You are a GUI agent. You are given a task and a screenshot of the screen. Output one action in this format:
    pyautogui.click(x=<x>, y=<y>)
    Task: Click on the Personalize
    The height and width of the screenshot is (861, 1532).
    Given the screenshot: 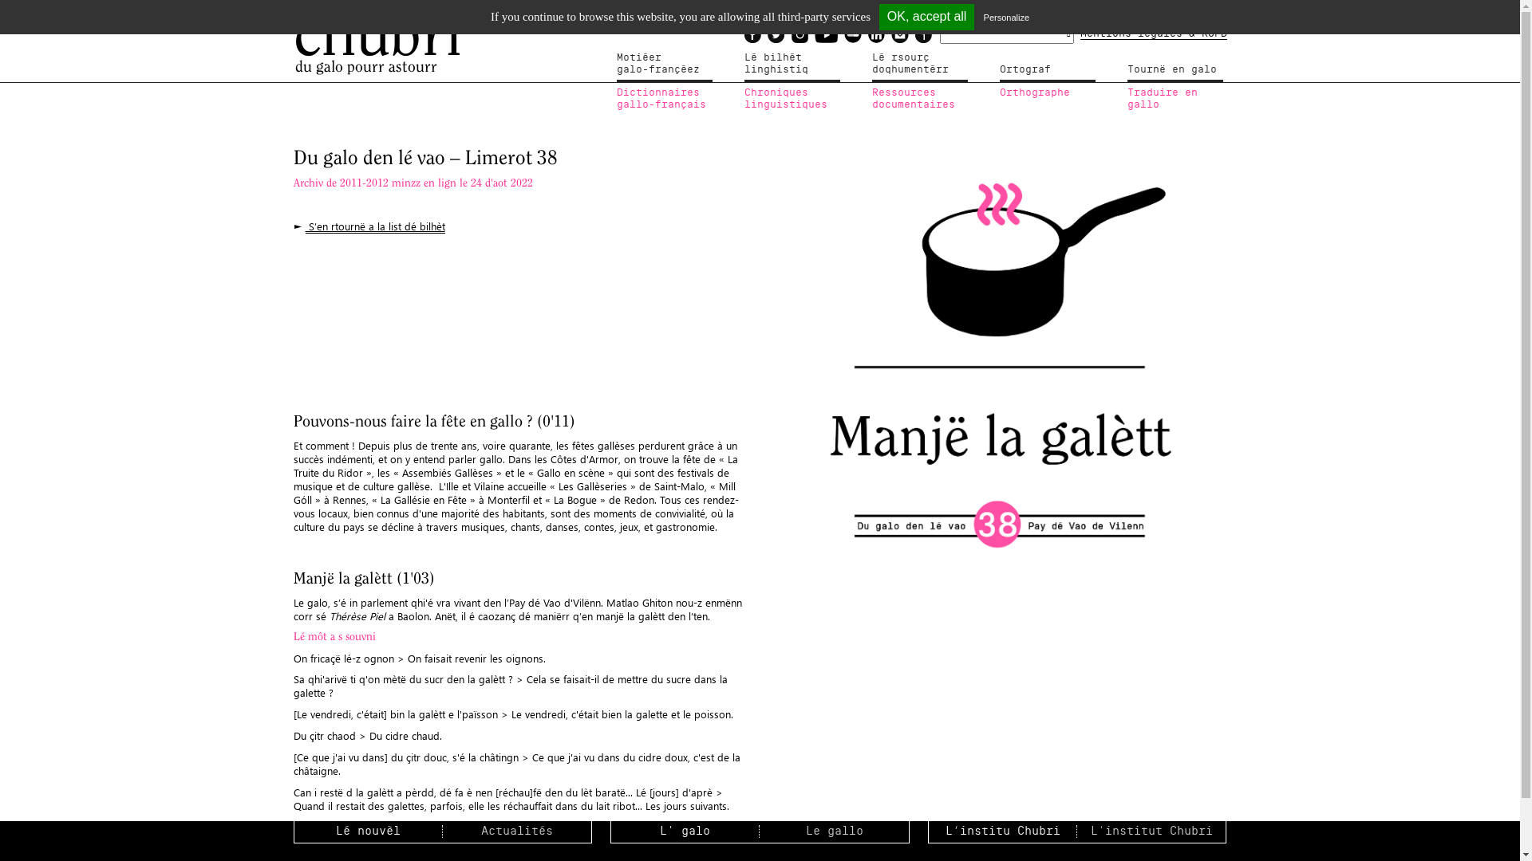 What is the action you would take?
    pyautogui.click(x=1007, y=18)
    